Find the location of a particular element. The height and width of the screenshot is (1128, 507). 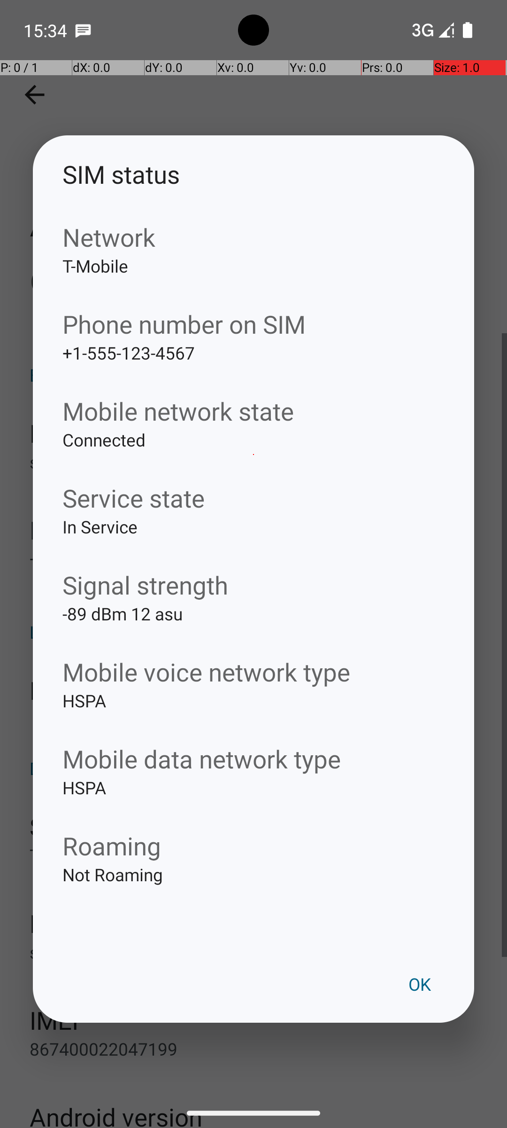

Signal strength is located at coordinates (253, 585).